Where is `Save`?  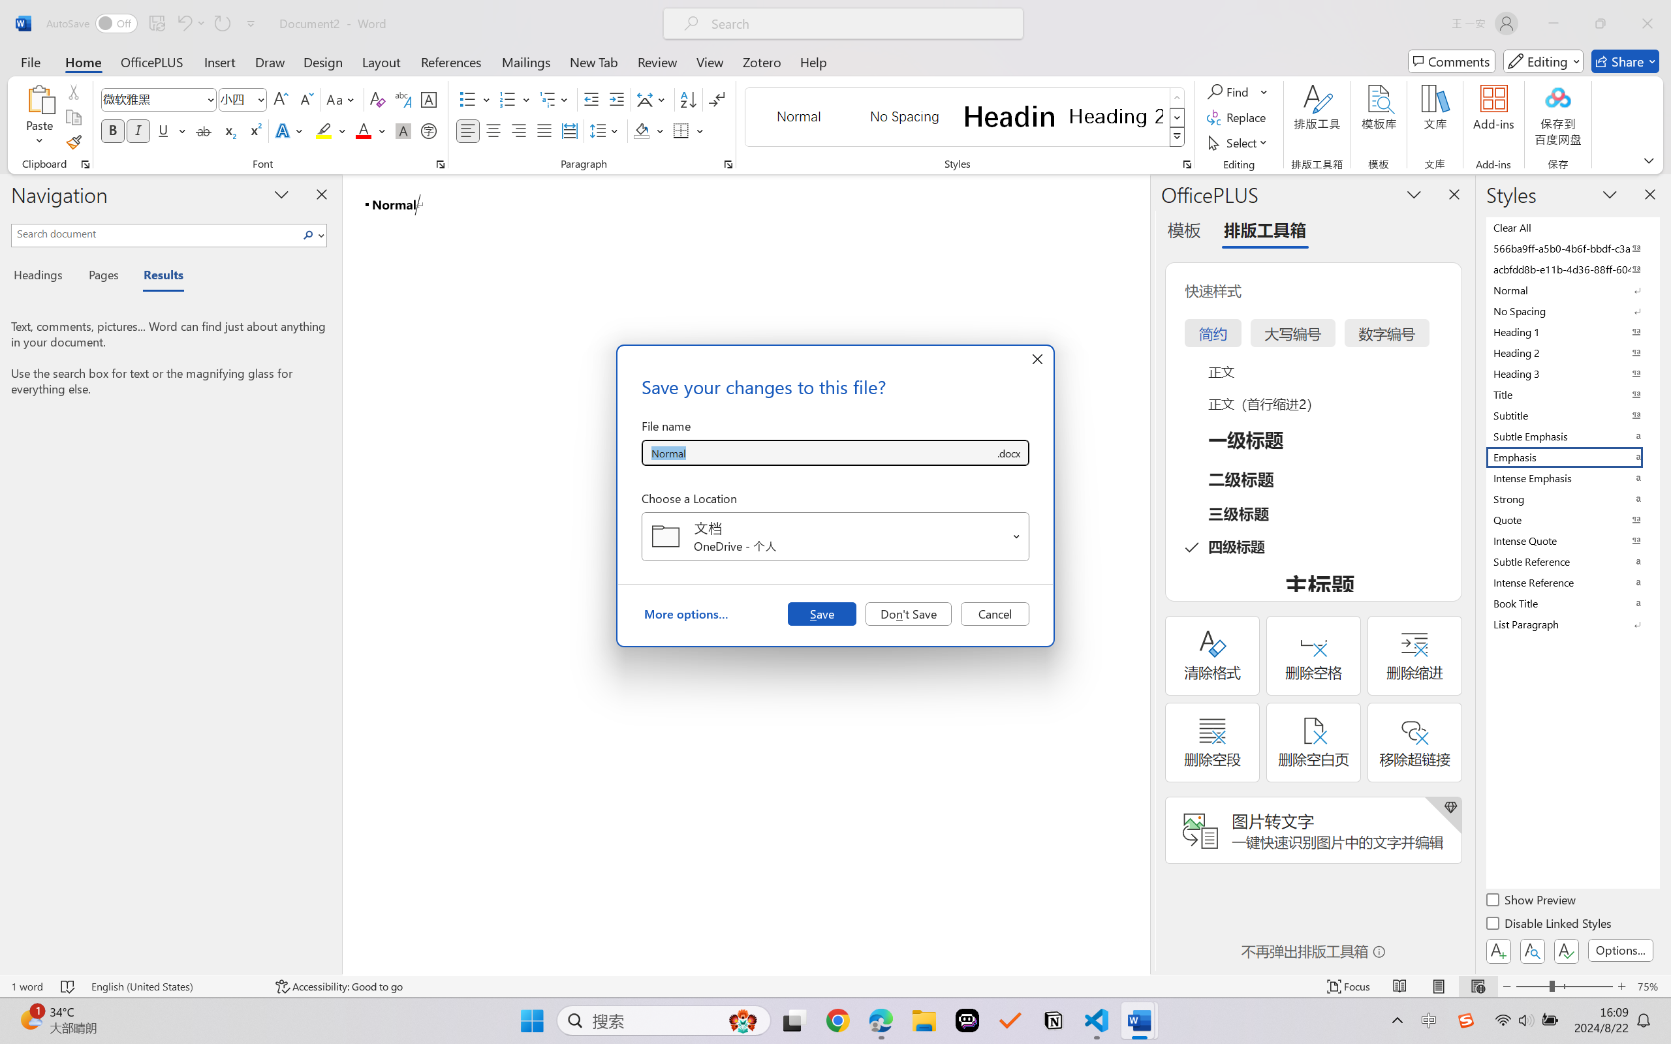
Save is located at coordinates (821, 613).